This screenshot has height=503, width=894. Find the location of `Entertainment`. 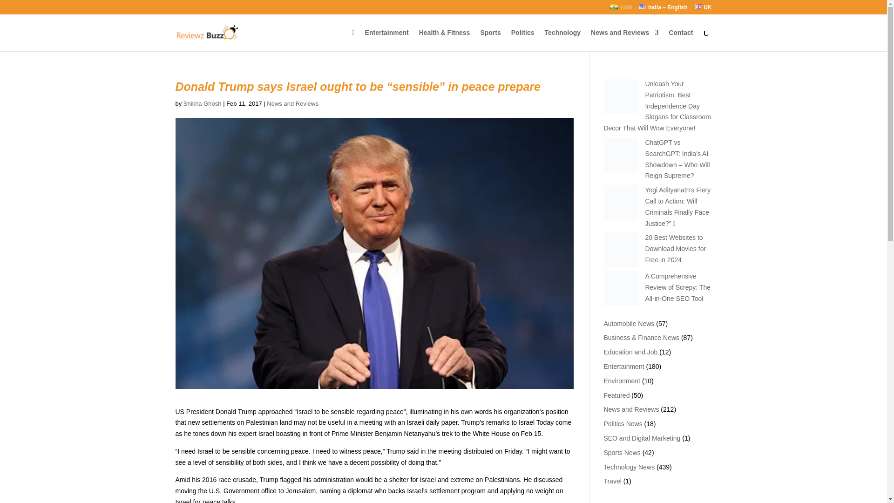

Entertainment is located at coordinates (623, 366).